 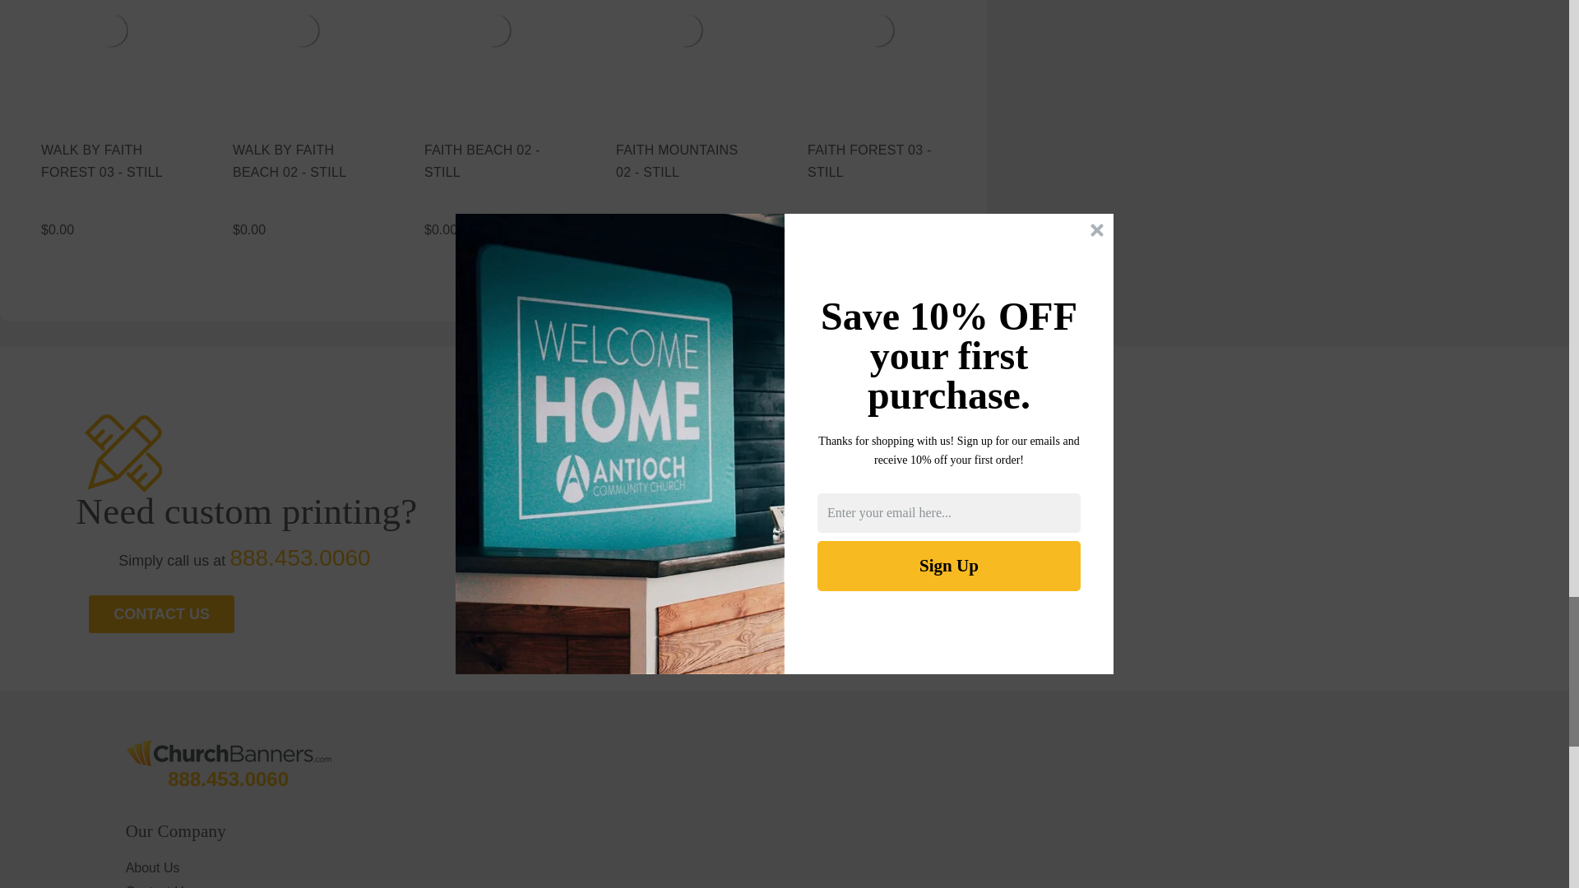 What do you see at coordinates (877, 160) in the screenshot?
I see `VIEW` at bounding box center [877, 160].